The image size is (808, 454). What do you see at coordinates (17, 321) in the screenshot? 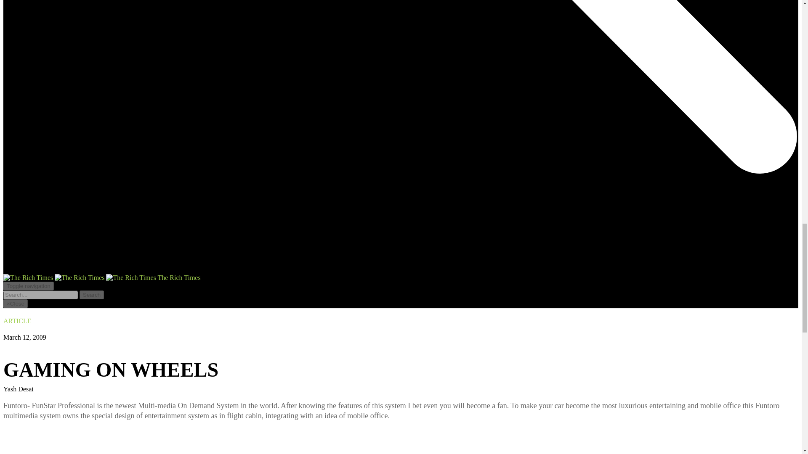
I see `ARTICLE` at bounding box center [17, 321].